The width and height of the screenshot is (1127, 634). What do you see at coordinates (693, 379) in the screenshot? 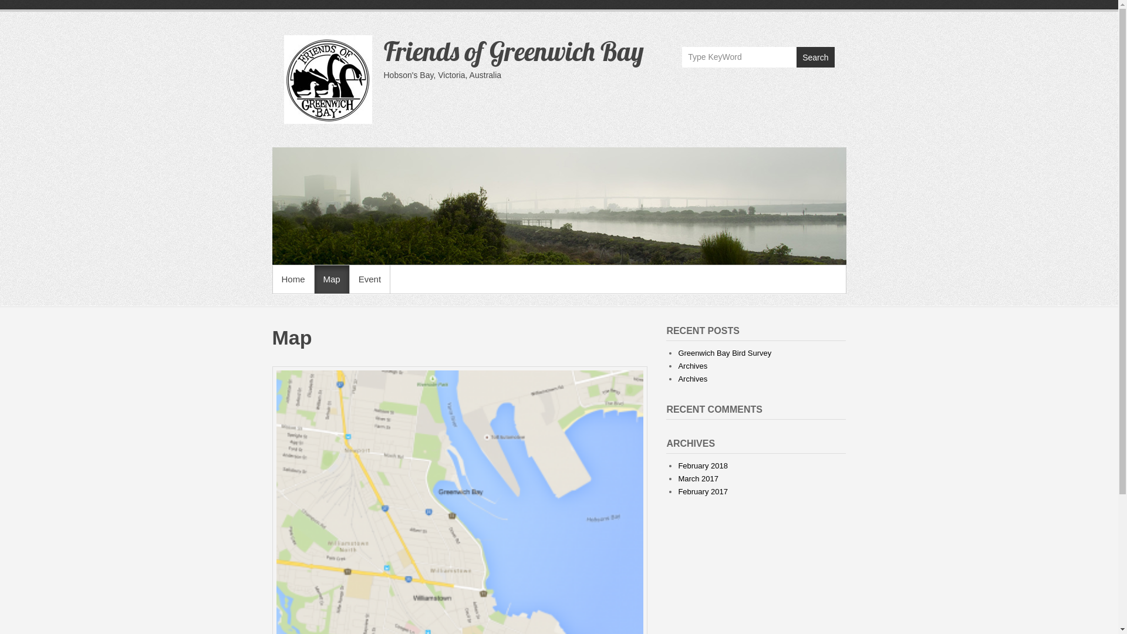
I see `Archives` at bounding box center [693, 379].